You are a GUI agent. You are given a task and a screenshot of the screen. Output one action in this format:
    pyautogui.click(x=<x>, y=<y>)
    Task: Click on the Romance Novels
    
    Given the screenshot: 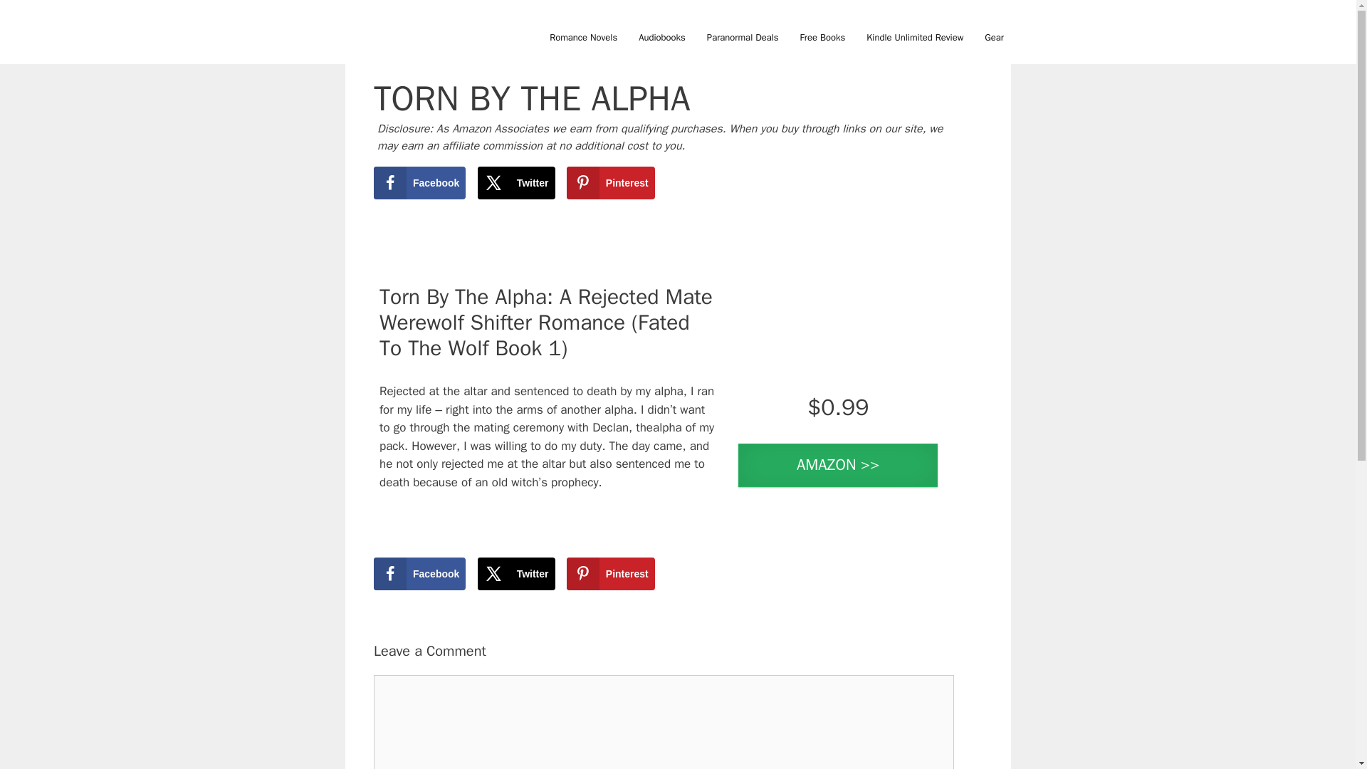 What is the action you would take?
    pyautogui.click(x=582, y=37)
    